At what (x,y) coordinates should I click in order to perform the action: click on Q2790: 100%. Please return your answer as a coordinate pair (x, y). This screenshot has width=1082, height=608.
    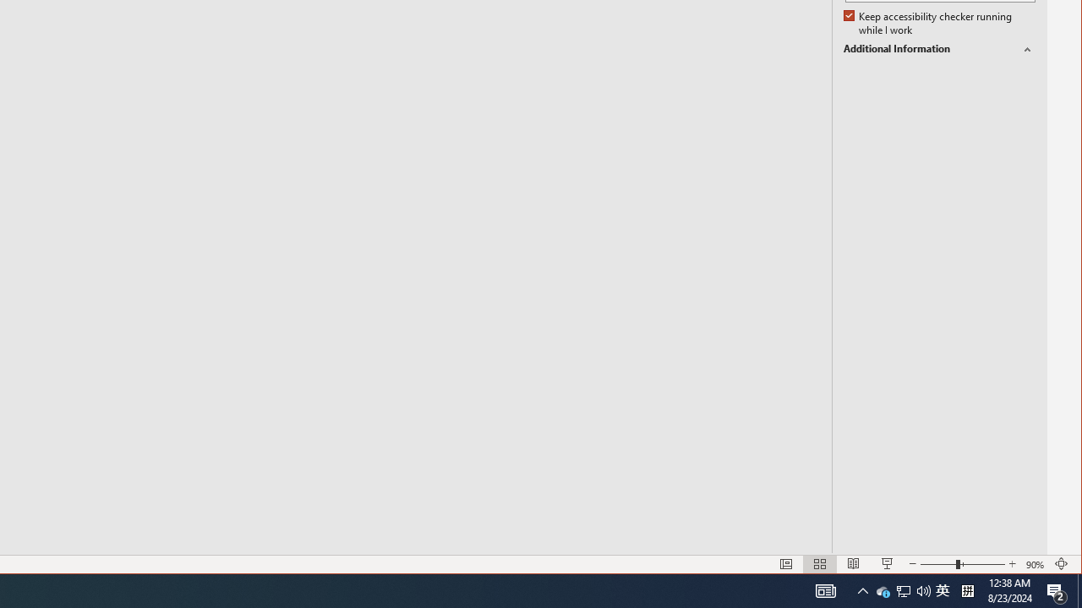
    Looking at the image, I should click on (939, 49).